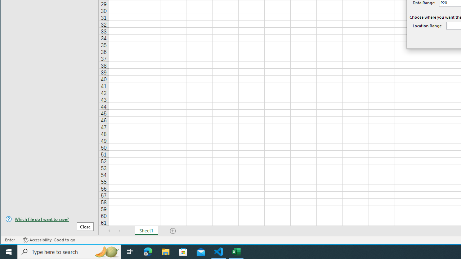  I want to click on Type here to search, so click(69, 252).